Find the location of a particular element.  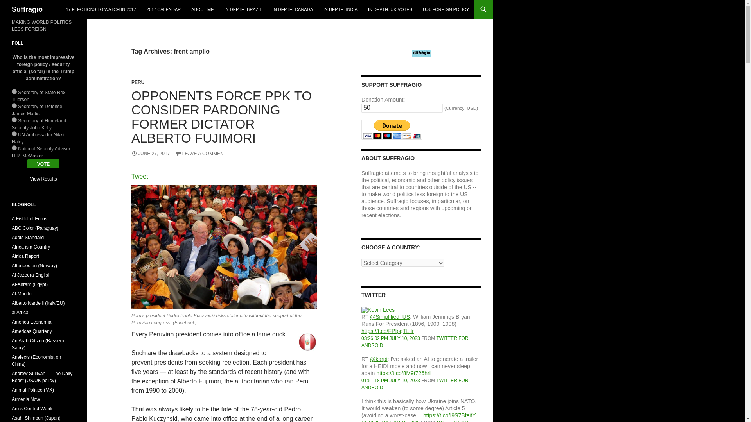

ABOUT ME is located at coordinates (202, 9).